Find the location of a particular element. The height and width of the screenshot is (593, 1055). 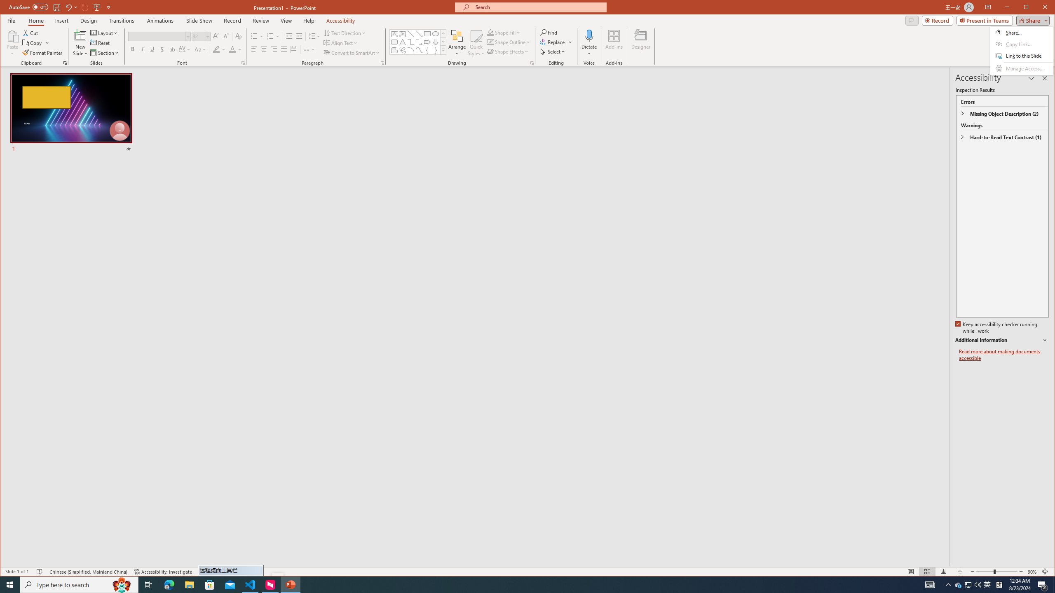

Text Direction is located at coordinates (345, 33).